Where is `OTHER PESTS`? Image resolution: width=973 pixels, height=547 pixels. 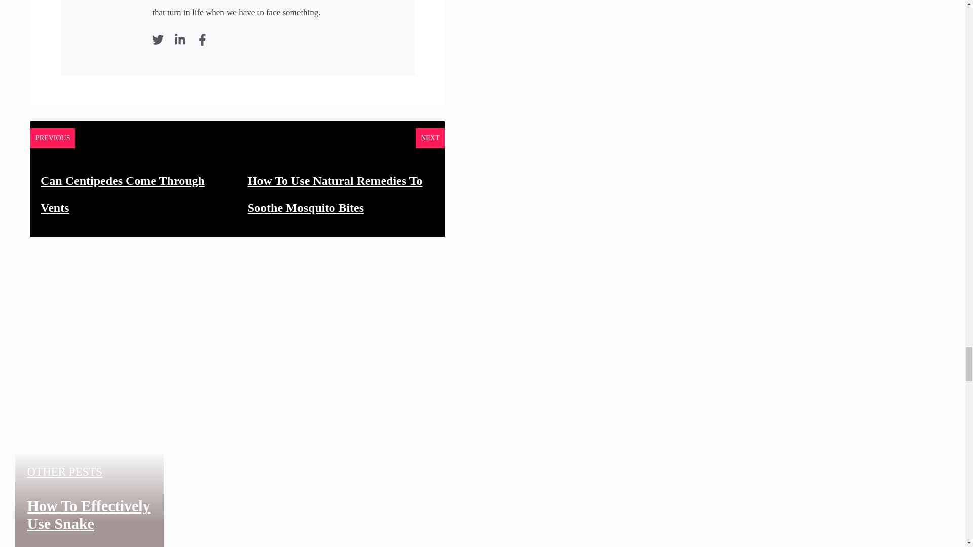 OTHER PESTS is located at coordinates (64, 472).